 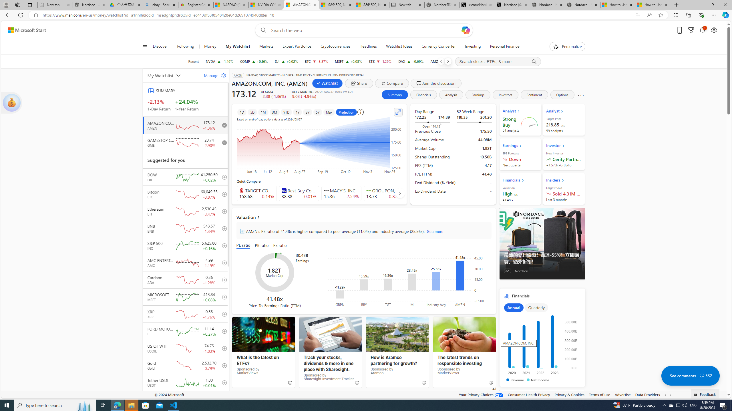 What do you see at coordinates (252, 112) in the screenshot?
I see `5D` at bounding box center [252, 112].